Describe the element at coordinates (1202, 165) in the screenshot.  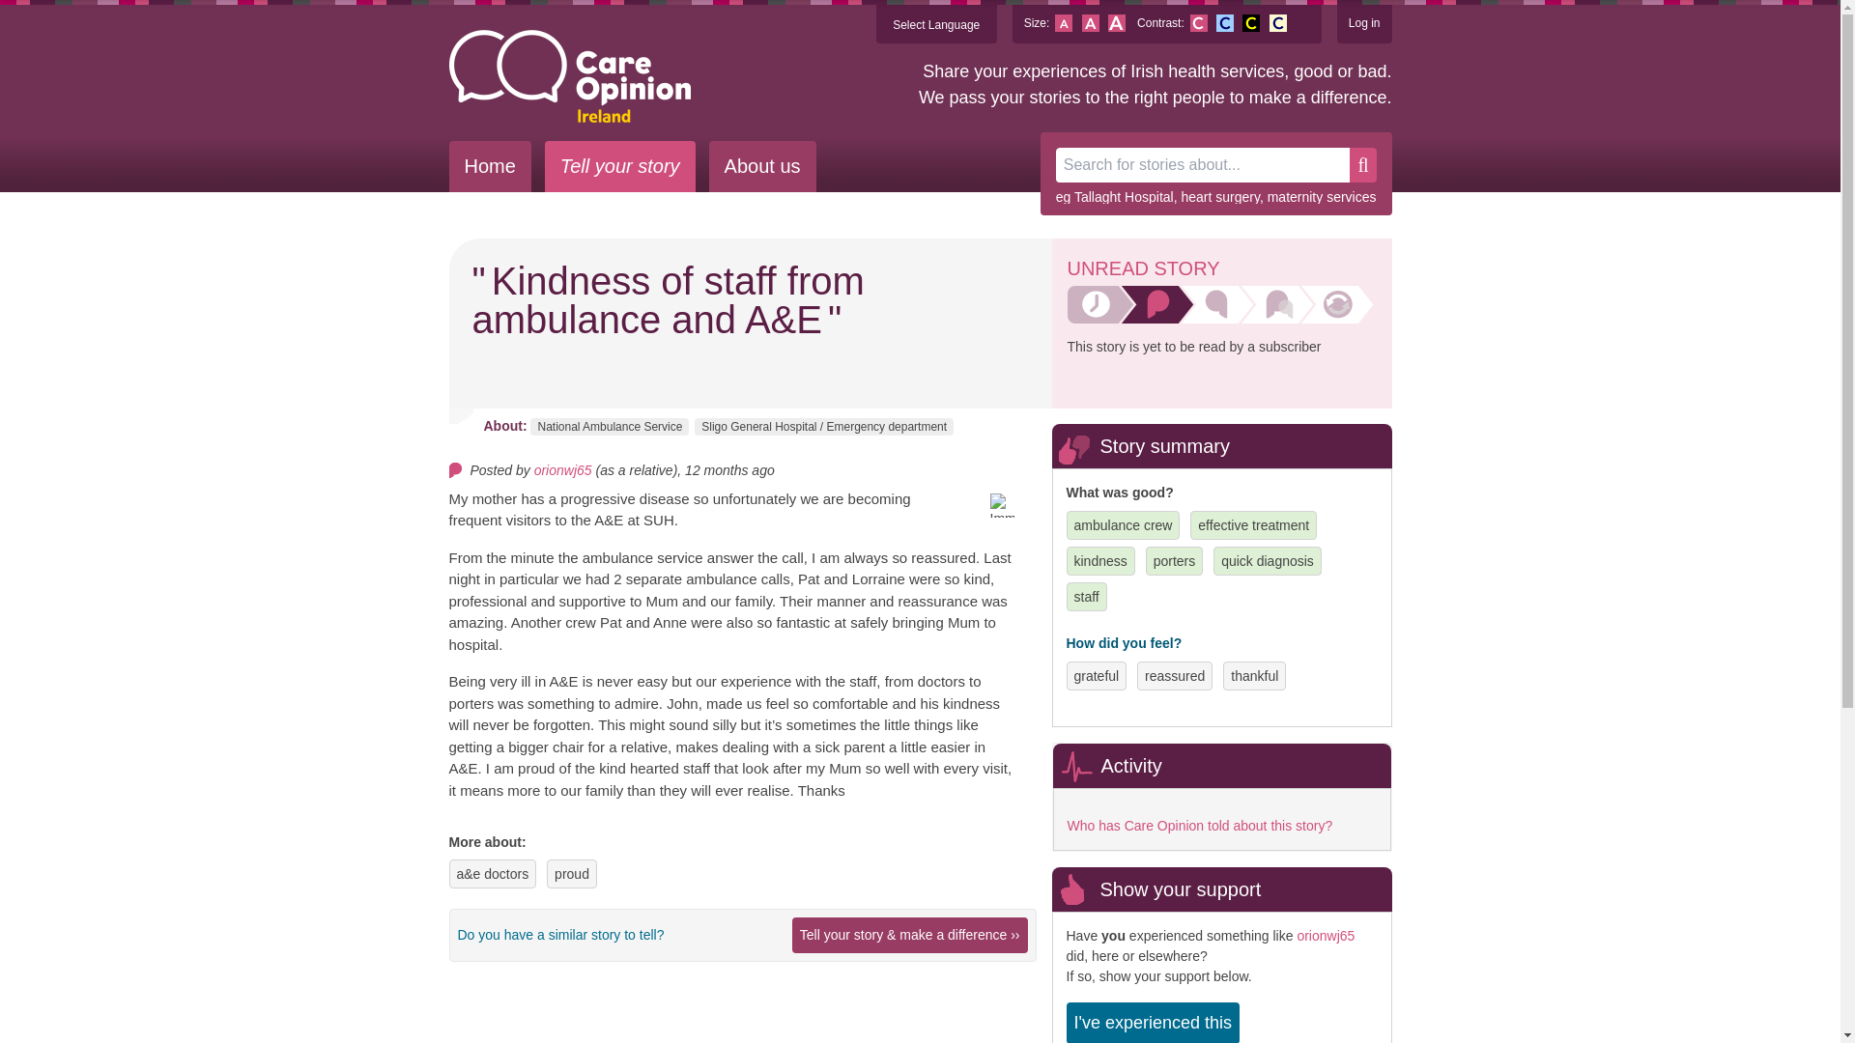
I see `Search for stories about...` at that location.